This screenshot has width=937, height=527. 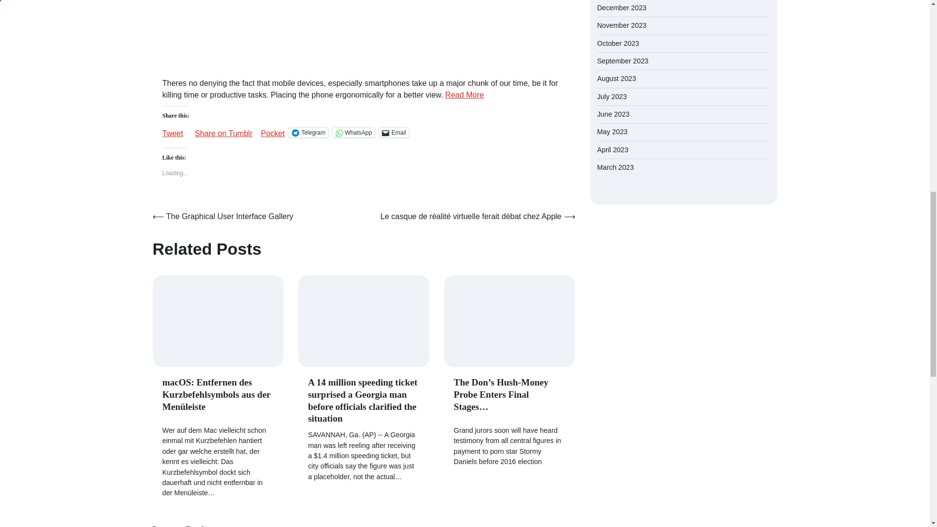 What do you see at coordinates (308, 133) in the screenshot?
I see `Telegram` at bounding box center [308, 133].